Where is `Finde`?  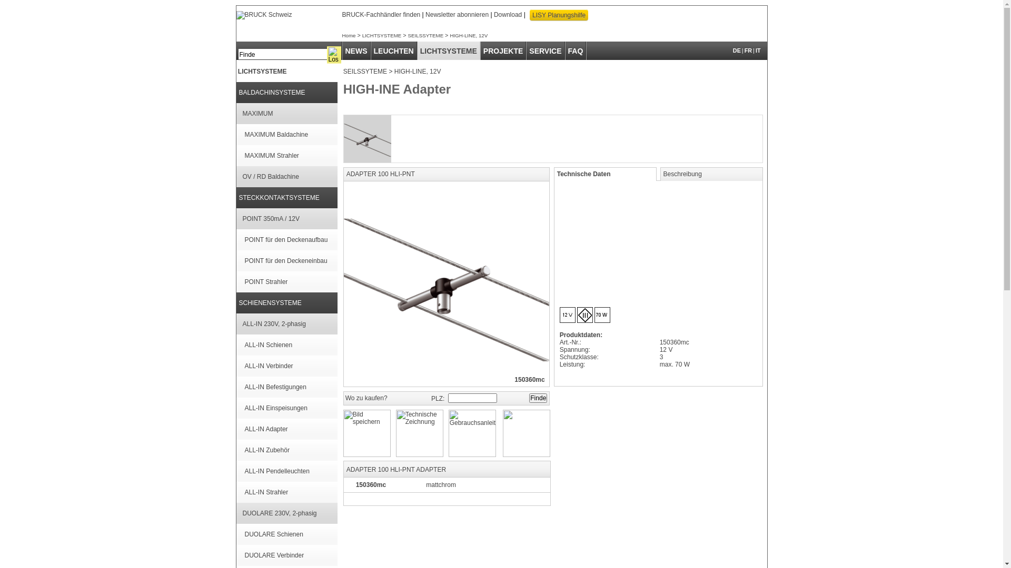 Finde is located at coordinates (282, 54).